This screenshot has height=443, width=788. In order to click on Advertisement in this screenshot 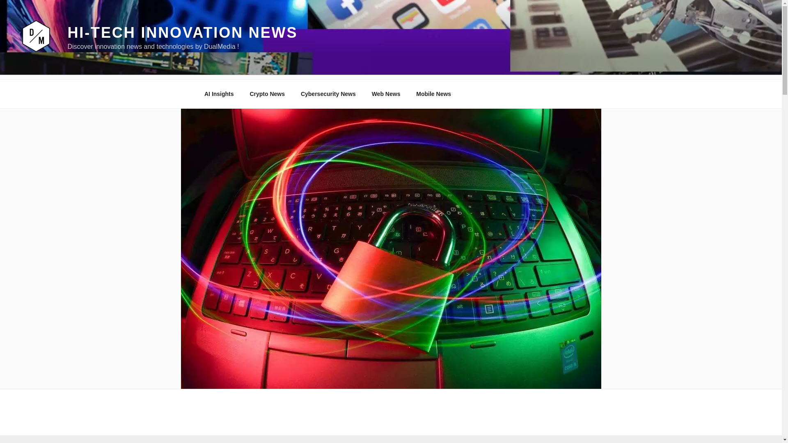, I will do `click(390, 439)`.